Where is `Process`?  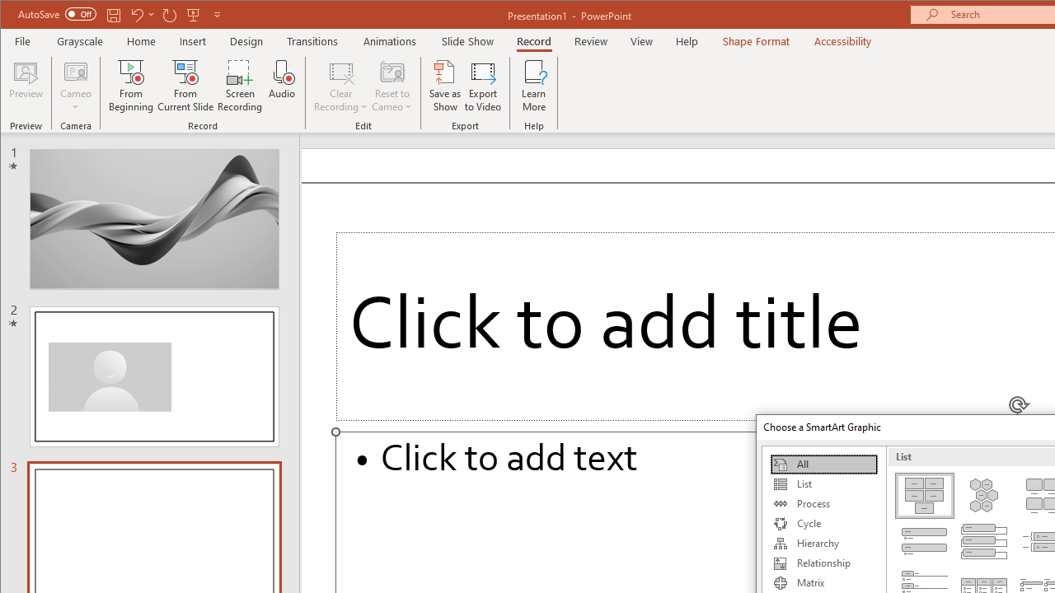
Process is located at coordinates (823, 504).